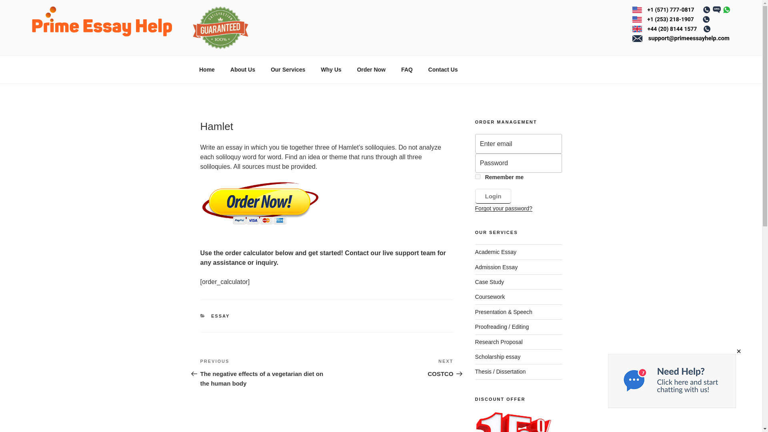 The width and height of the screenshot is (768, 432). Describe the element at coordinates (287, 70) in the screenshot. I see `Our Services` at that location.